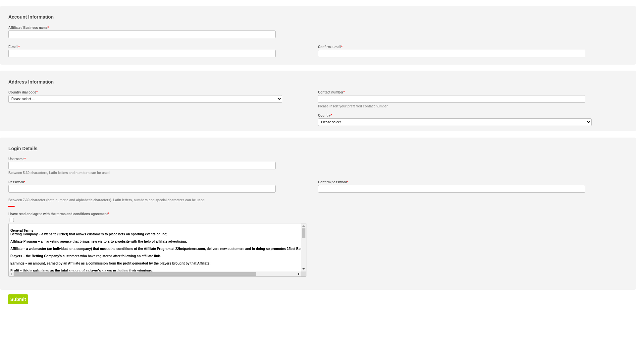 This screenshot has height=358, width=636. I want to click on Submit, so click(18, 299).